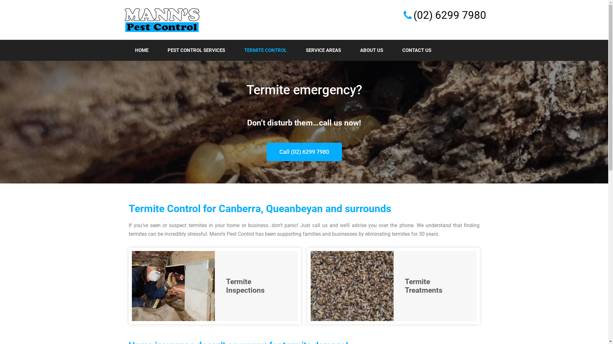 This screenshot has height=344, width=613. Describe the element at coordinates (196, 50) in the screenshot. I see `PEST CONTROL SERVICES` at that location.